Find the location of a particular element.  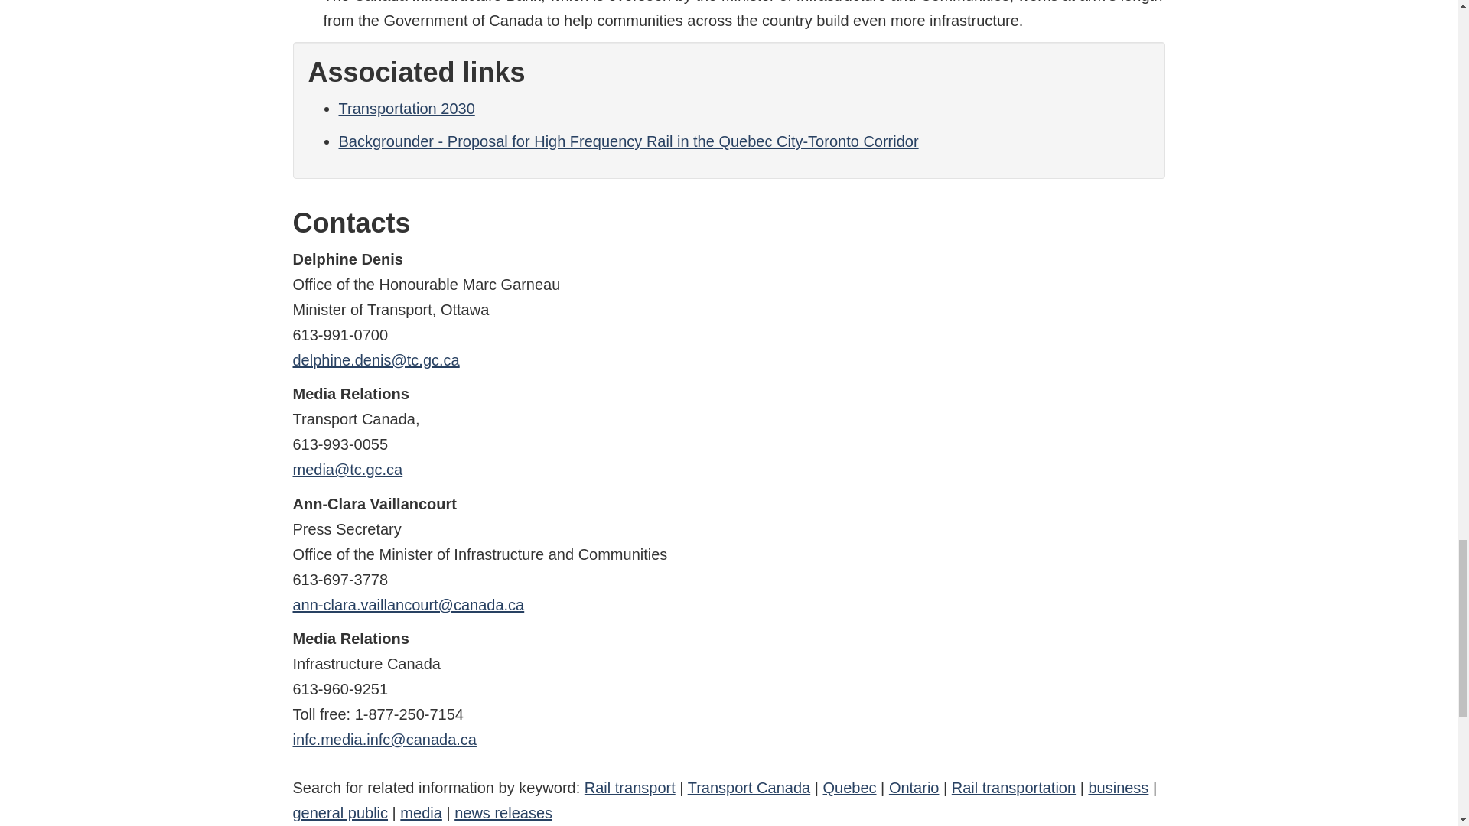

Rail transport is located at coordinates (630, 788).